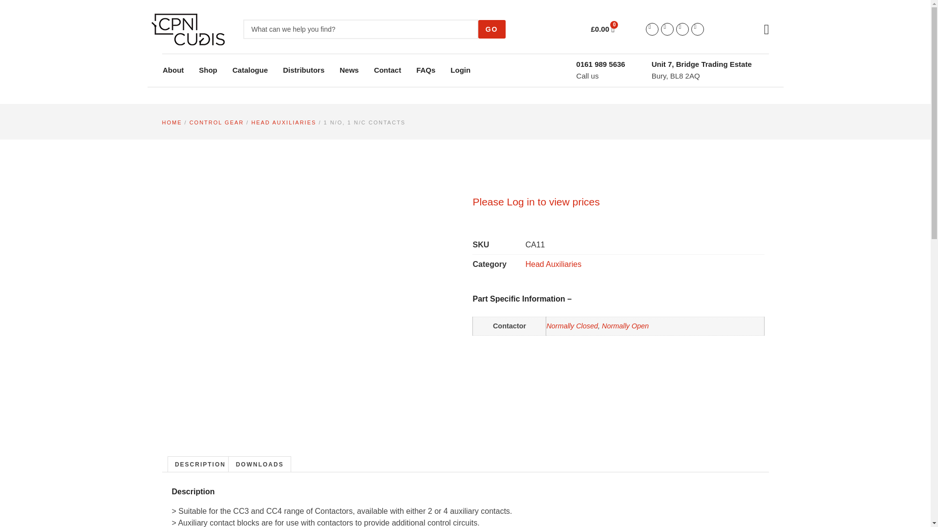  I want to click on Contact, so click(388, 70).